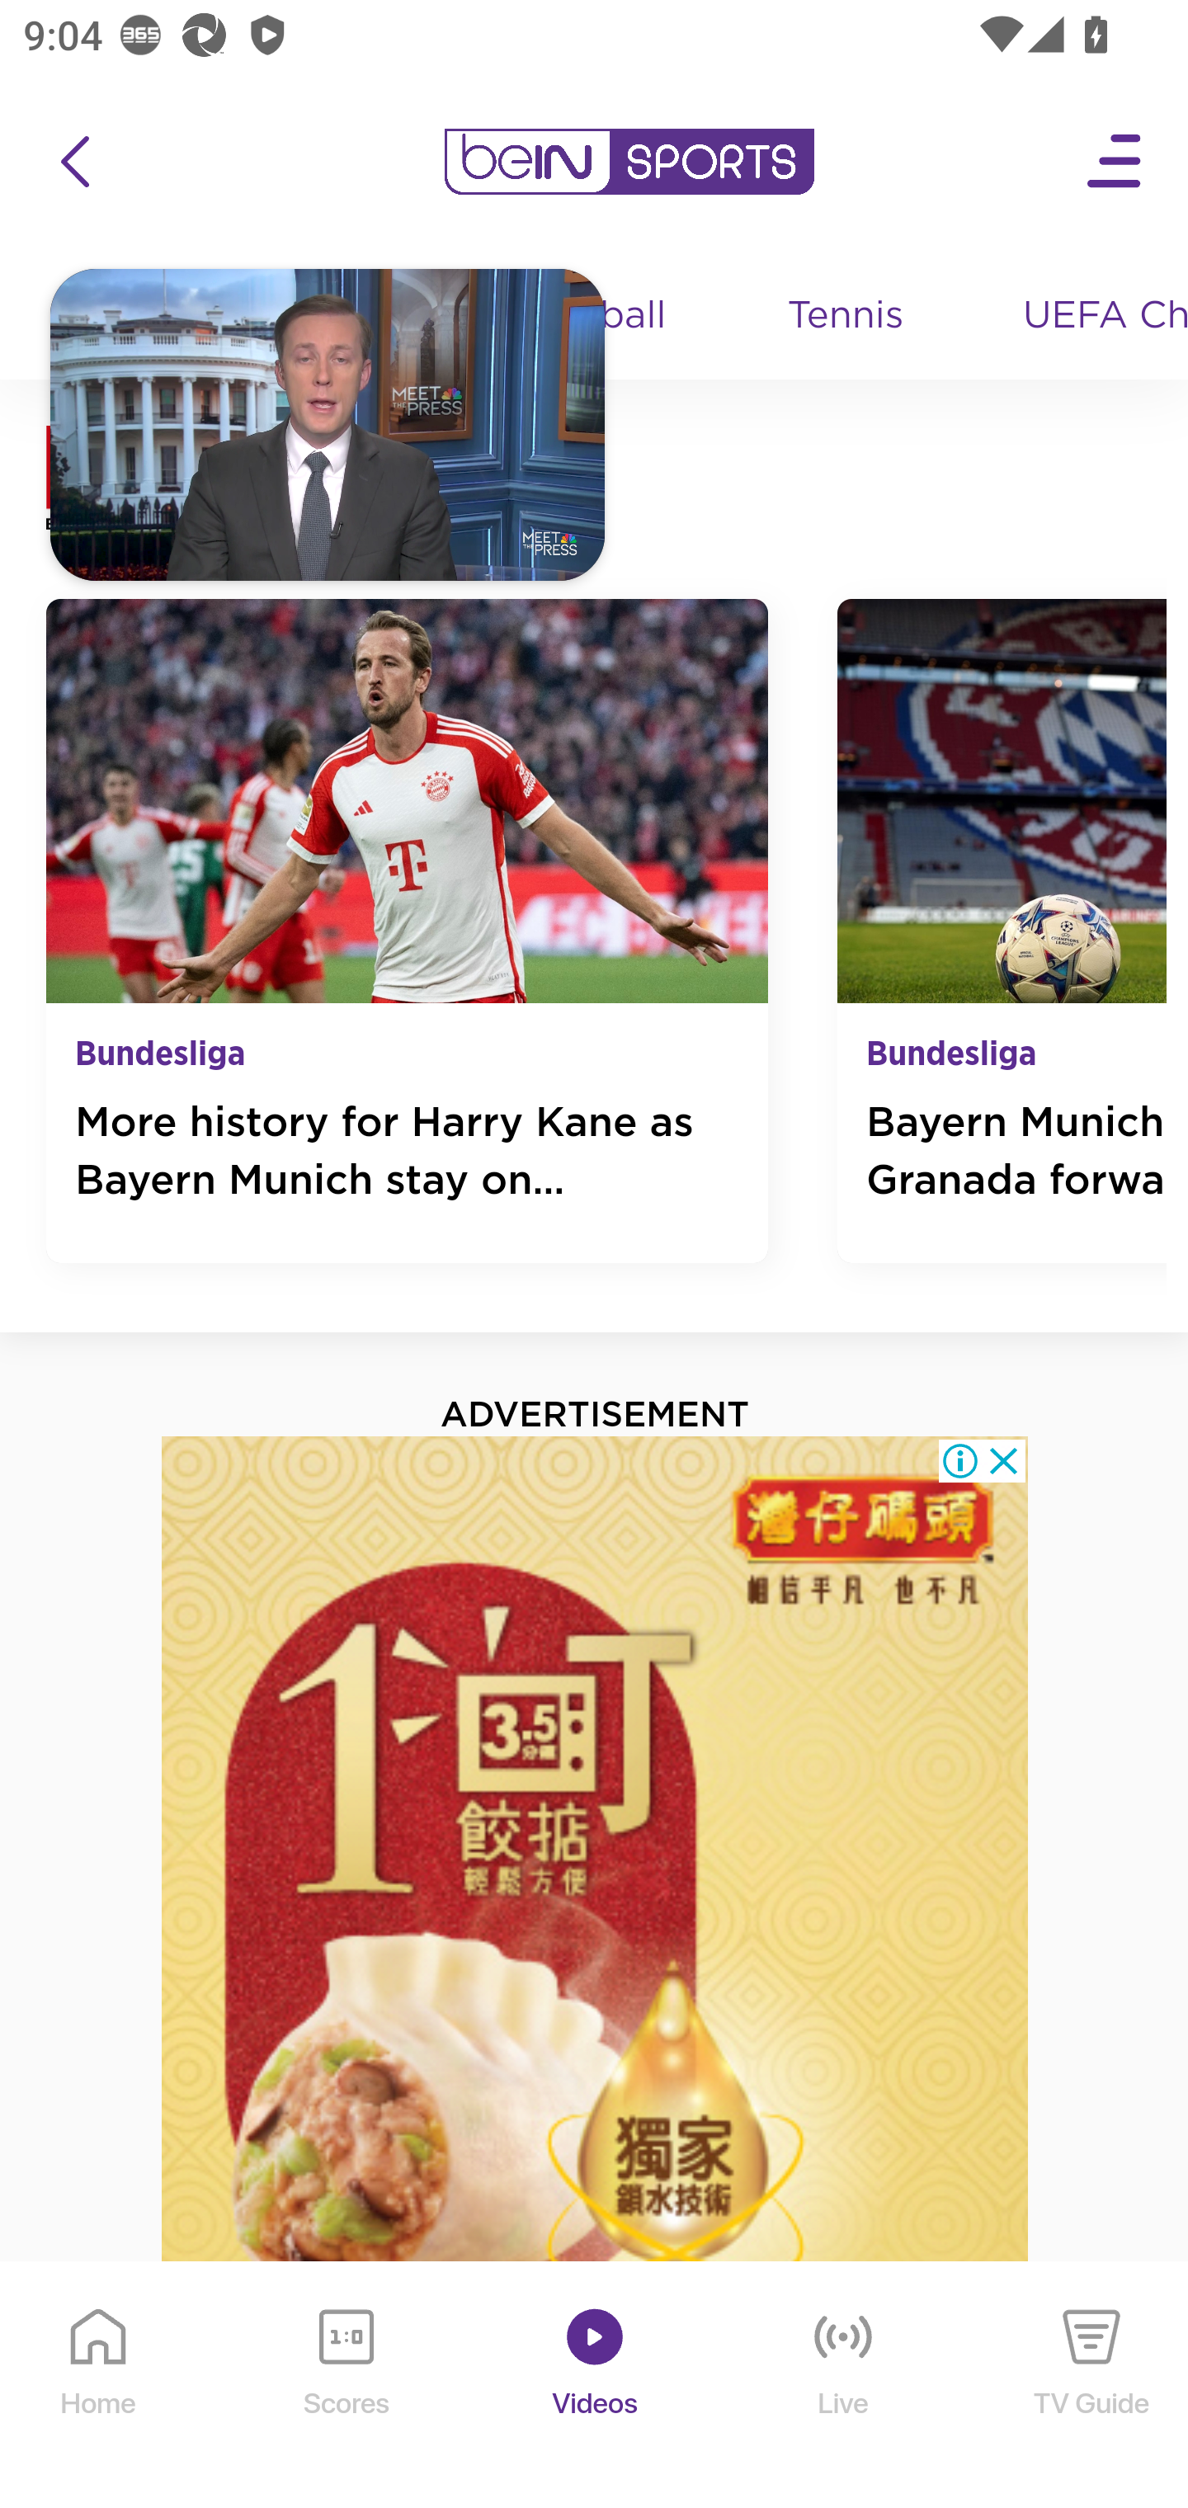 This screenshot has height=2508, width=1188. What do you see at coordinates (74, 162) in the screenshot?
I see `icon back` at bounding box center [74, 162].